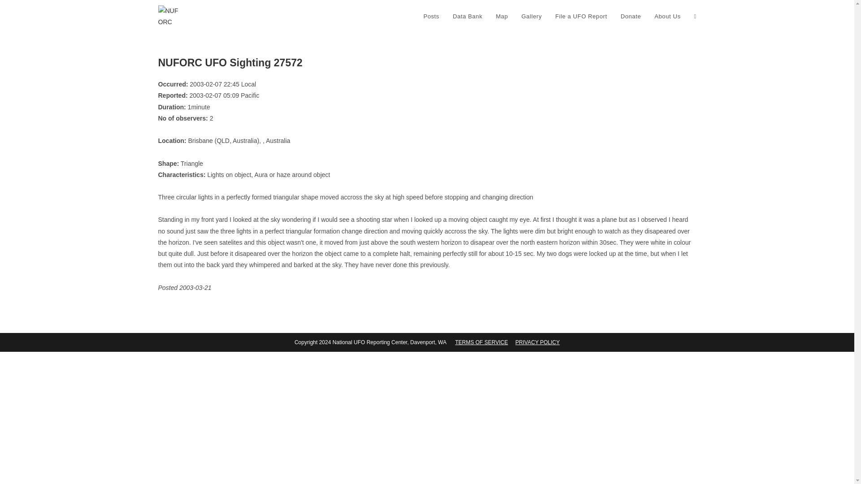  What do you see at coordinates (537, 342) in the screenshot?
I see `PRIVACY POLICY` at bounding box center [537, 342].